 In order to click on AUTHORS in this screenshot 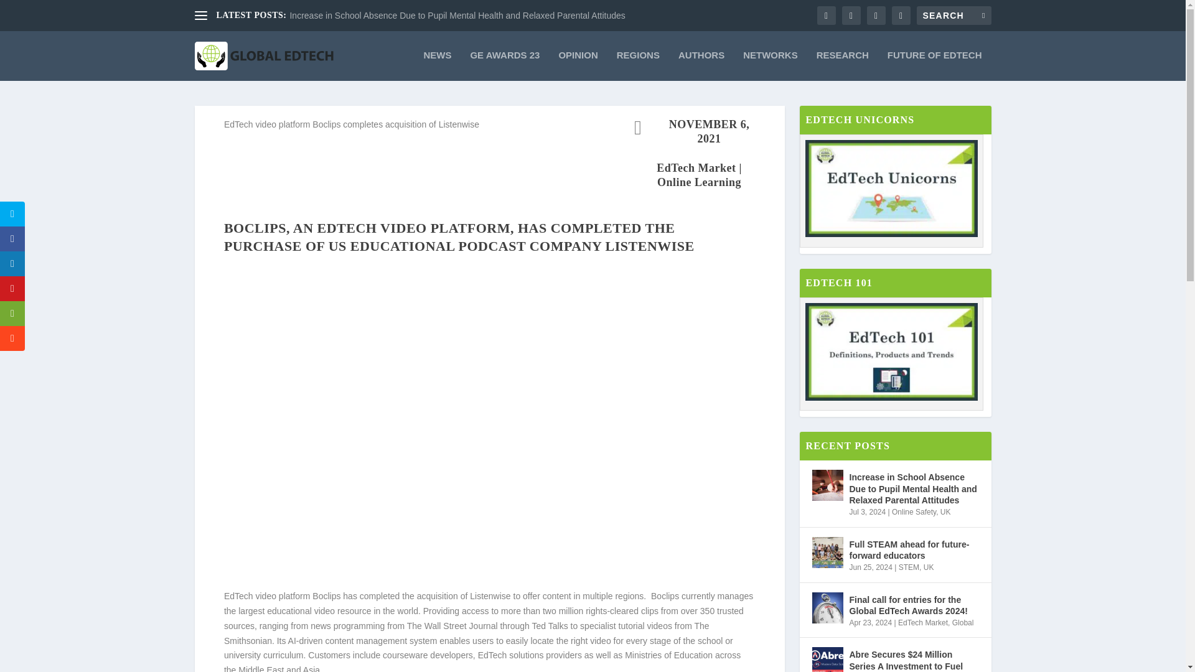, I will do `click(701, 65)`.